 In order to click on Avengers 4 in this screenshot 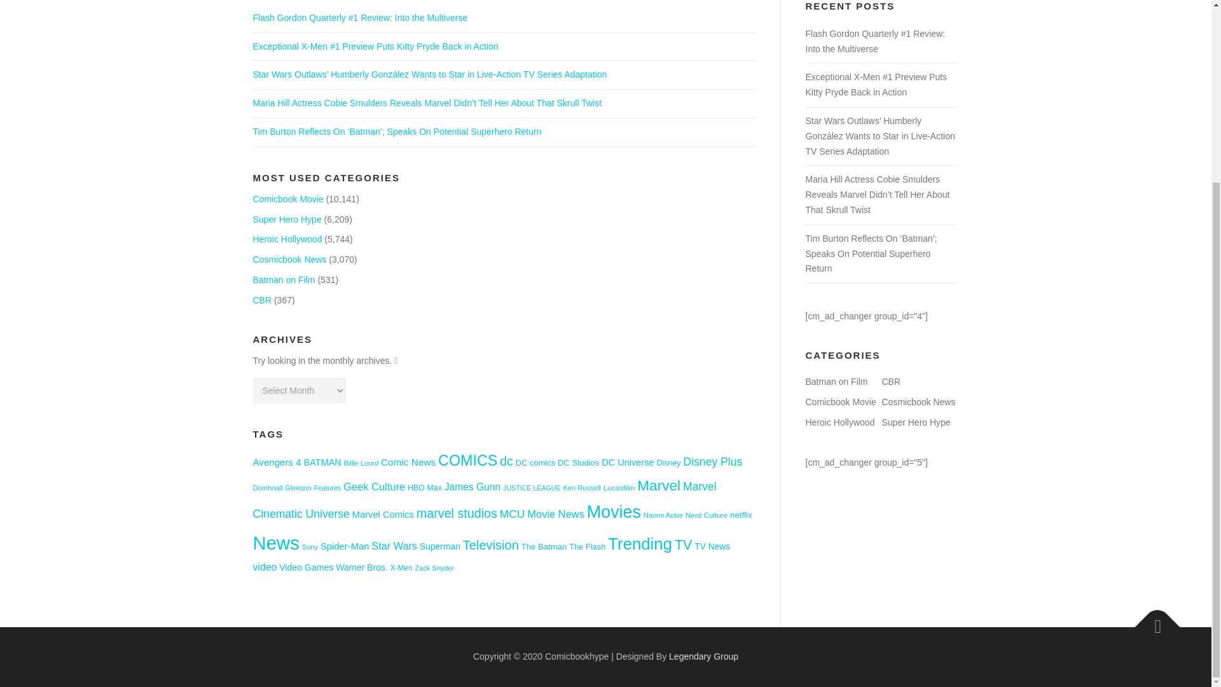, I will do `click(277, 462)`.